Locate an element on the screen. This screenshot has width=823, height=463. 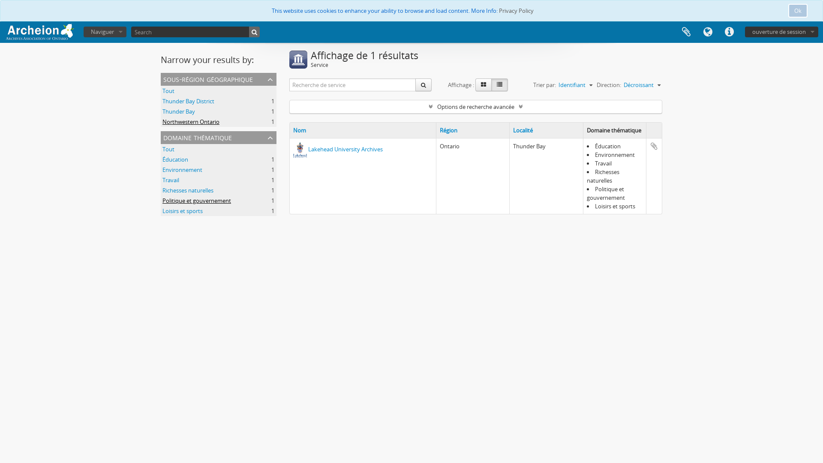
Presse-papier is located at coordinates (686, 32).